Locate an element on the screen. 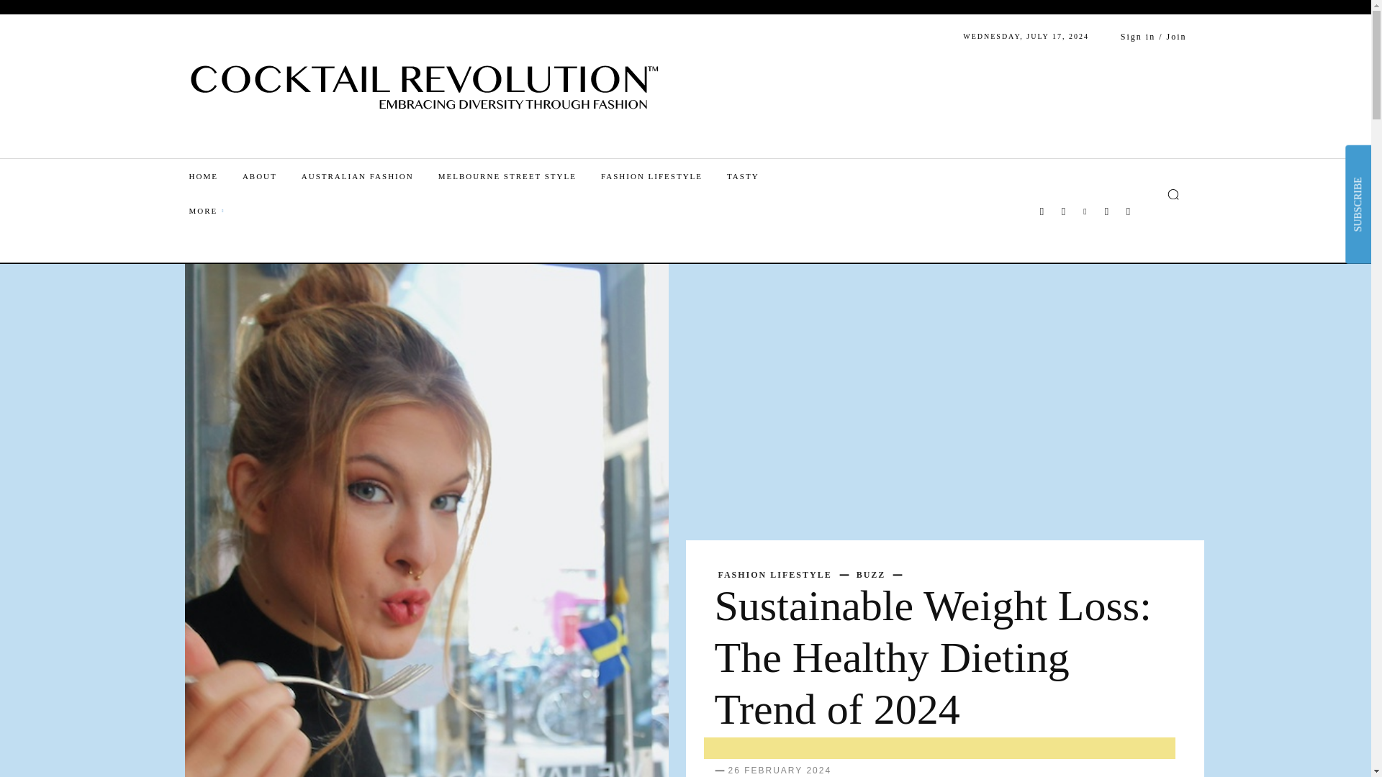 Image resolution: width=1382 pixels, height=777 pixels. BUZZ is located at coordinates (871, 574).